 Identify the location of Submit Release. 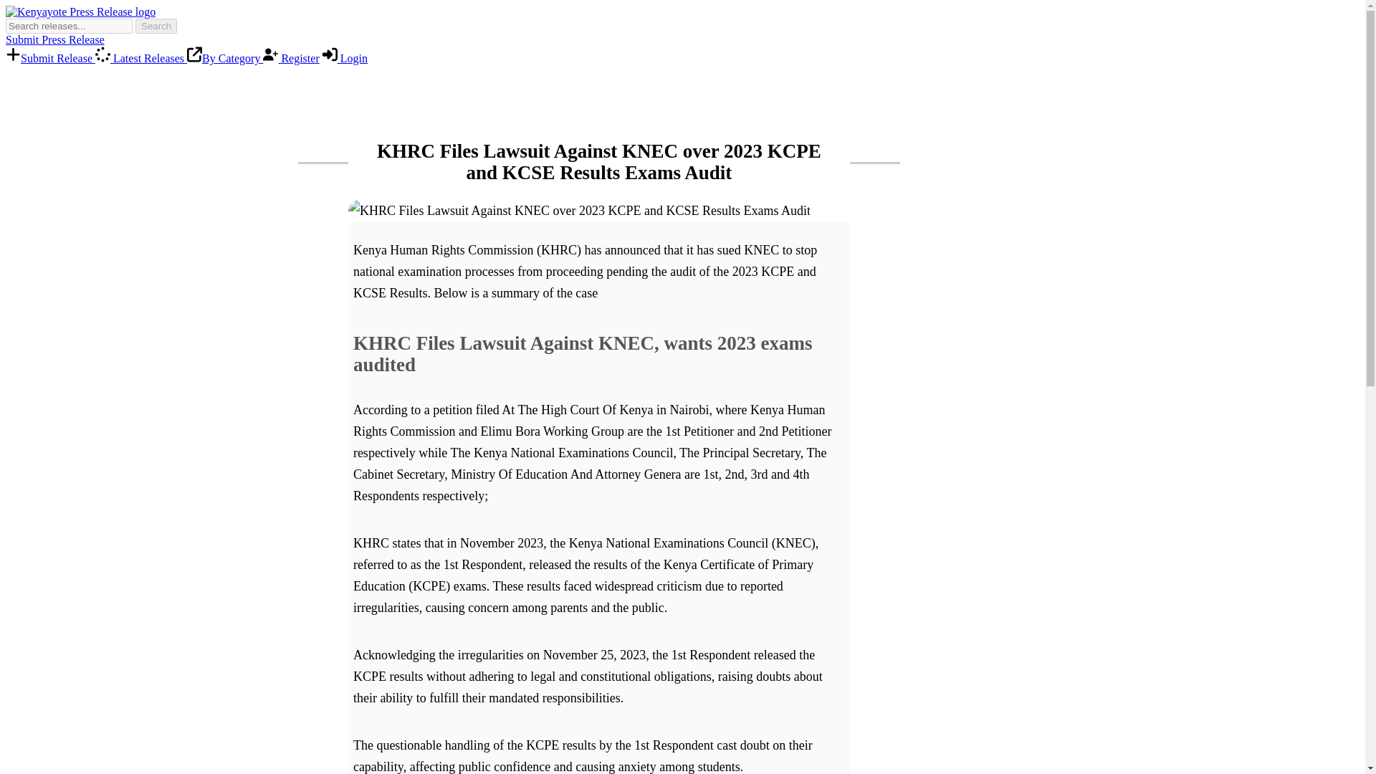
(50, 58).